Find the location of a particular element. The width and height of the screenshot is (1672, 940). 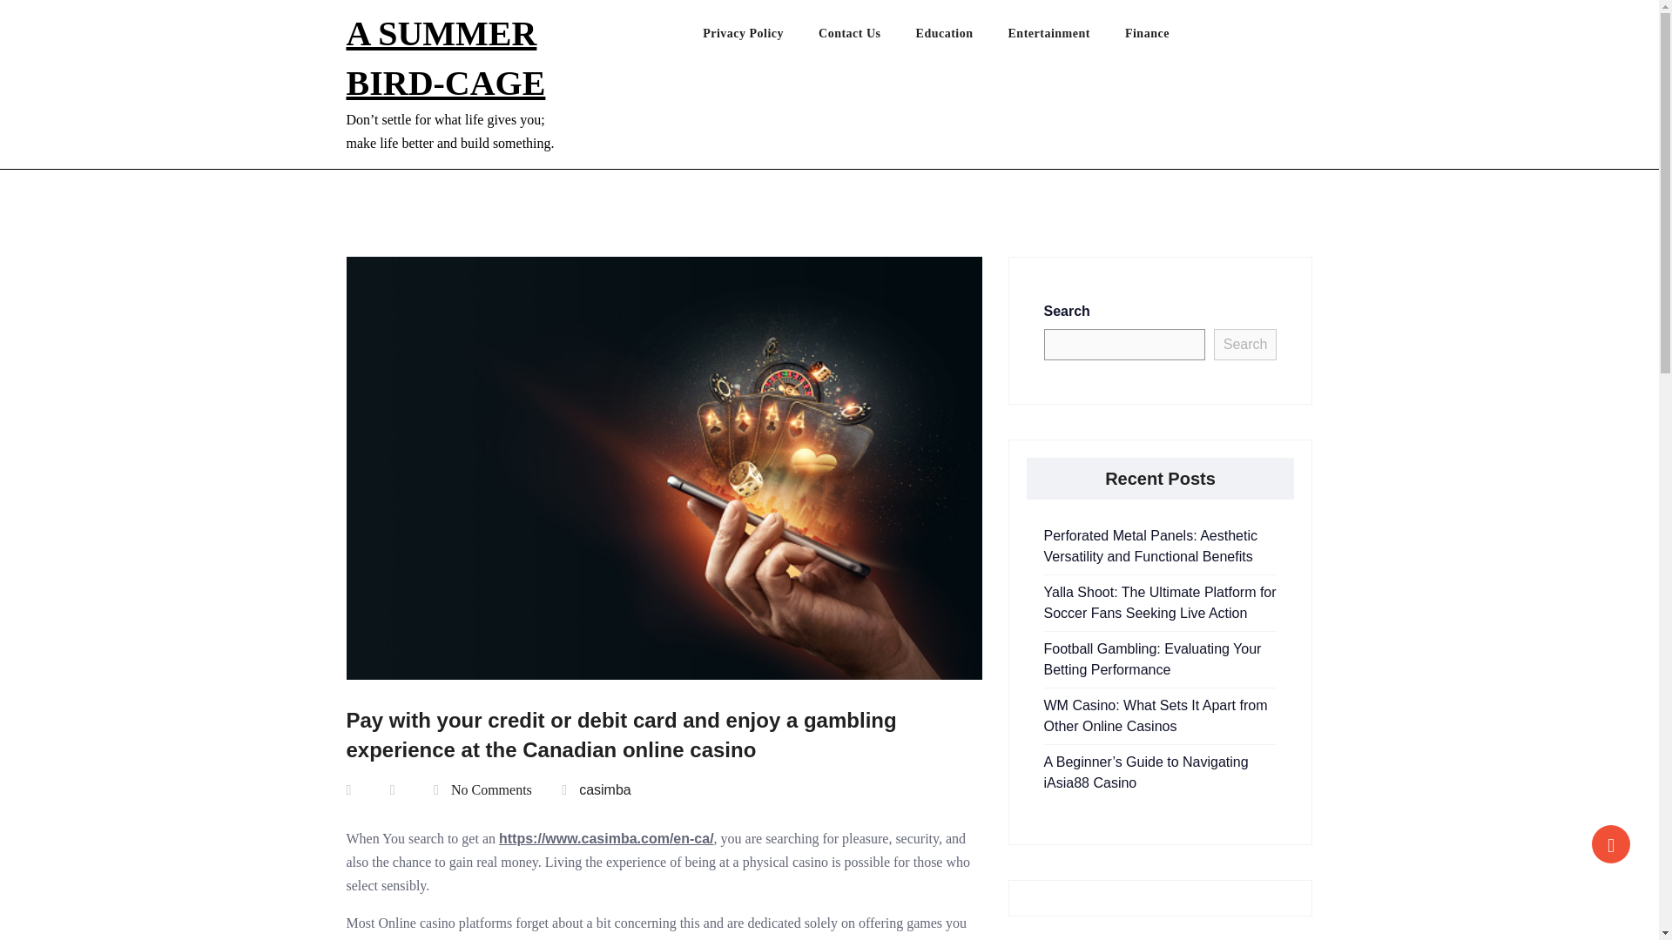

Entertainment is located at coordinates (1066, 37).